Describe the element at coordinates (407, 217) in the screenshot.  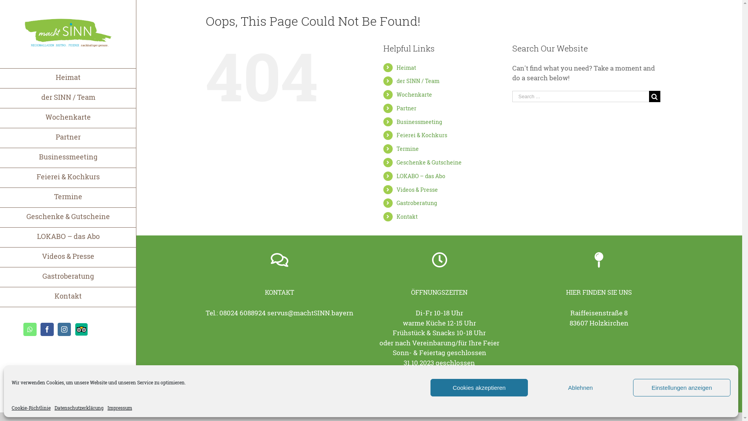
I see `Kontakt` at that location.